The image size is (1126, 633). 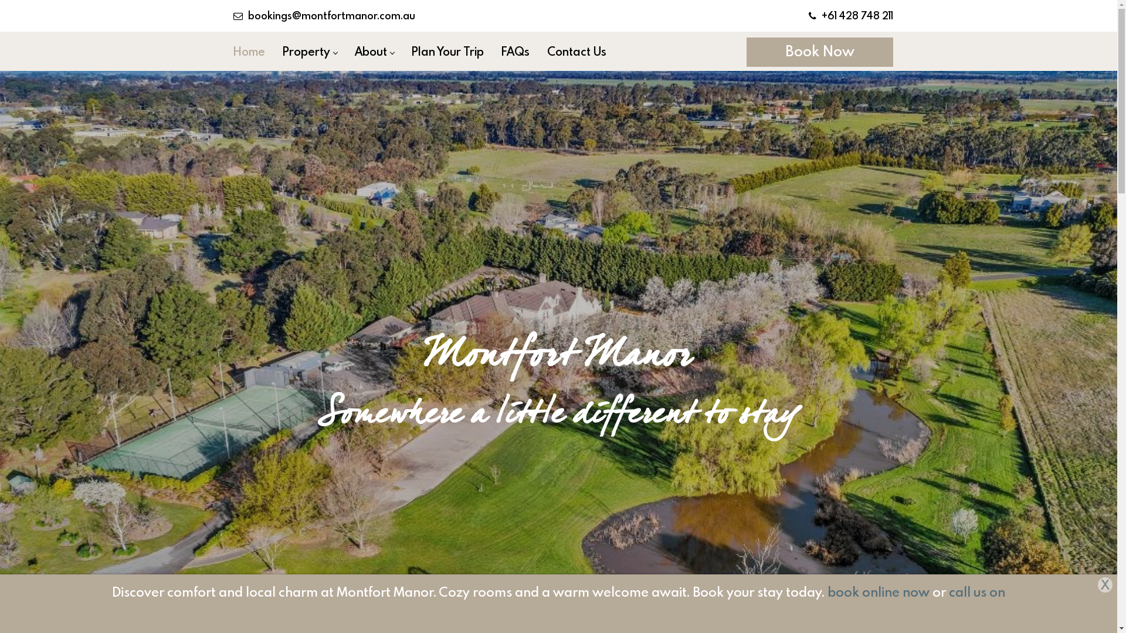 I want to click on +61 428 748 211, so click(x=850, y=16).